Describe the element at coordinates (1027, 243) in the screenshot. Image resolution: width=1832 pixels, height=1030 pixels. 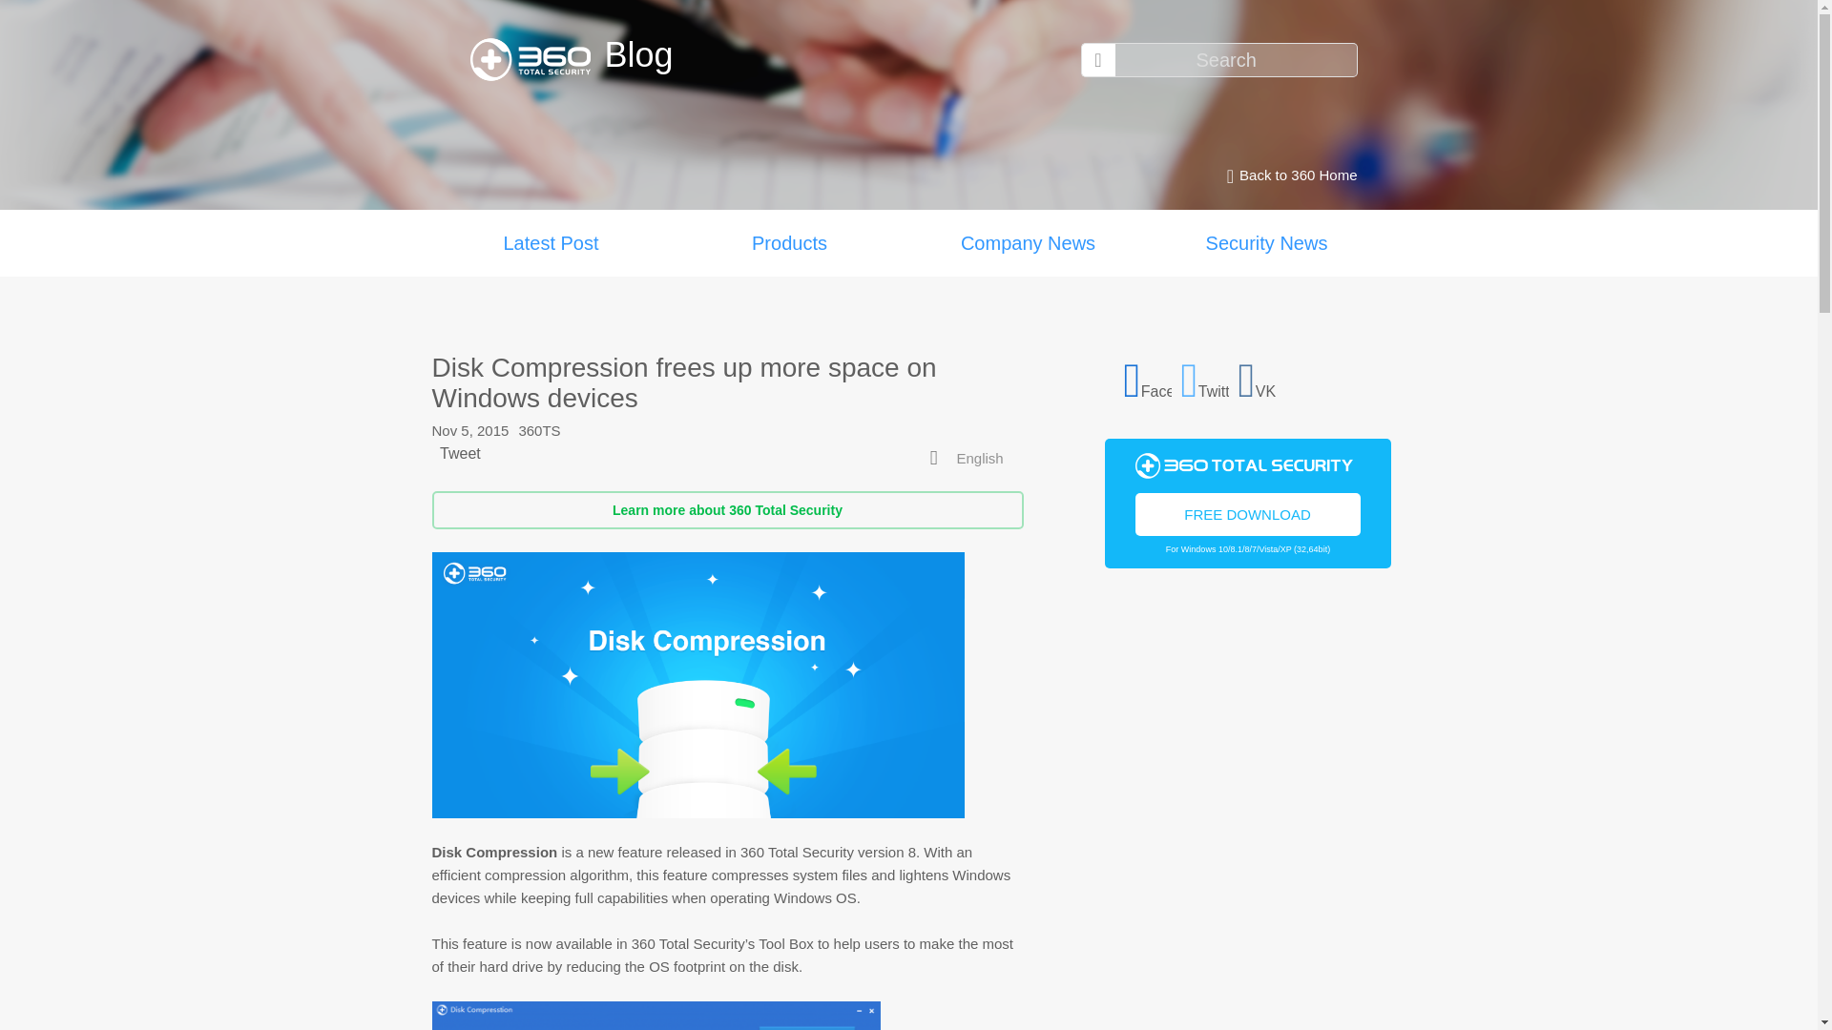
I see `Company News` at that location.